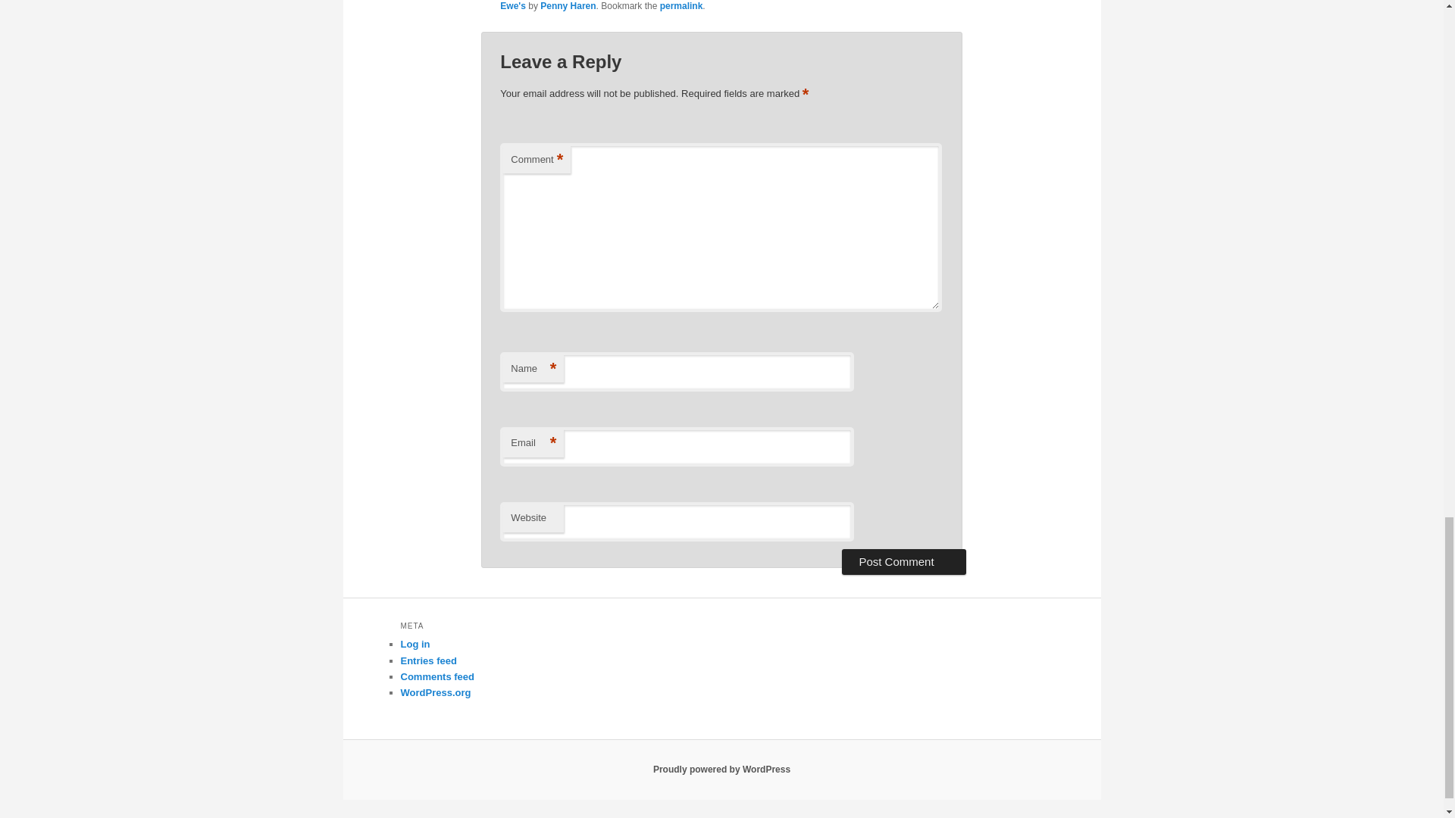 The height and width of the screenshot is (818, 1455). I want to click on Proudly powered by WordPress, so click(721, 769).